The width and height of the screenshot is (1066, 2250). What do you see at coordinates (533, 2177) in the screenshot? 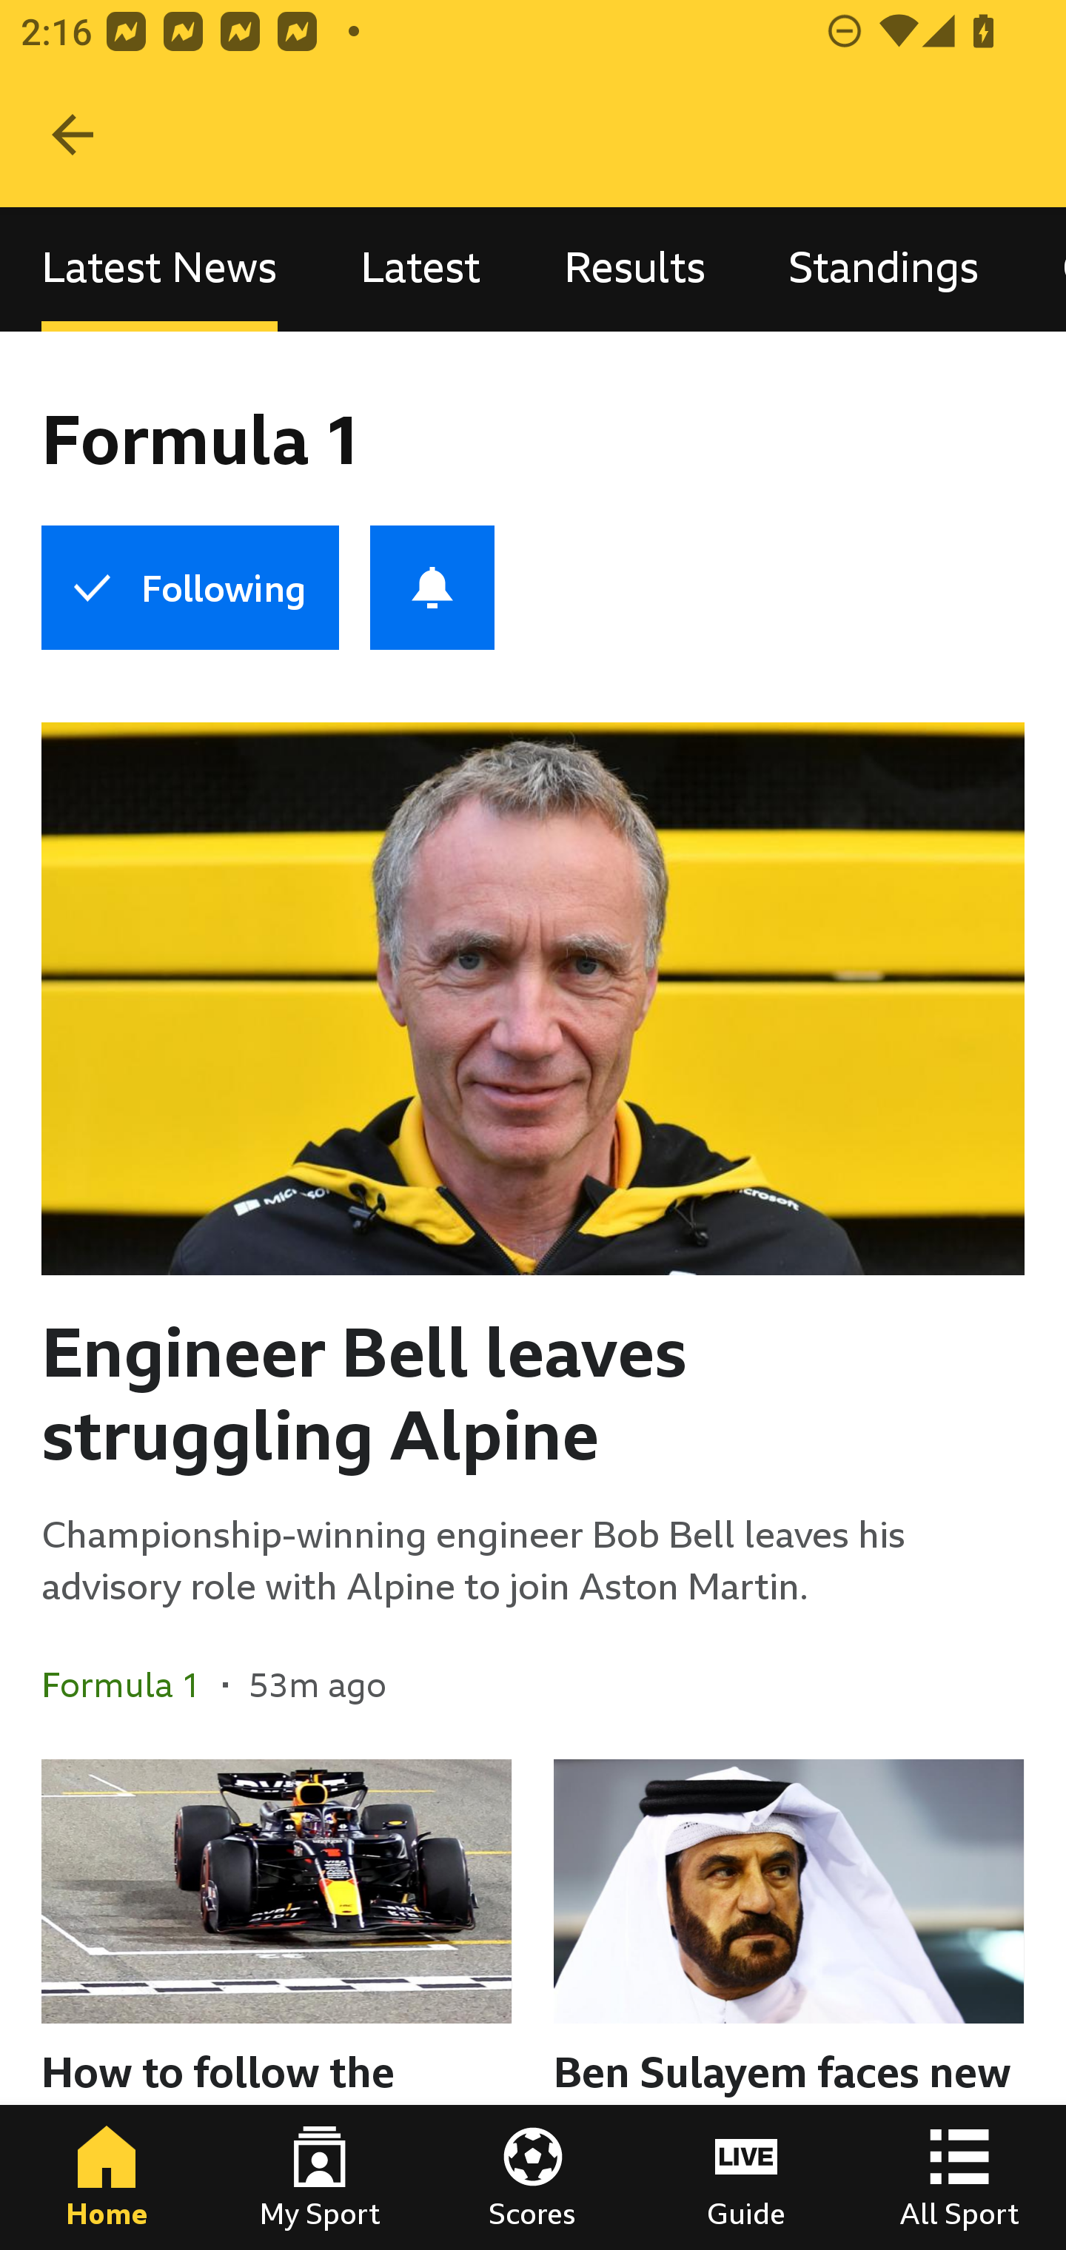
I see `Scores` at bounding box center [533, 2177].